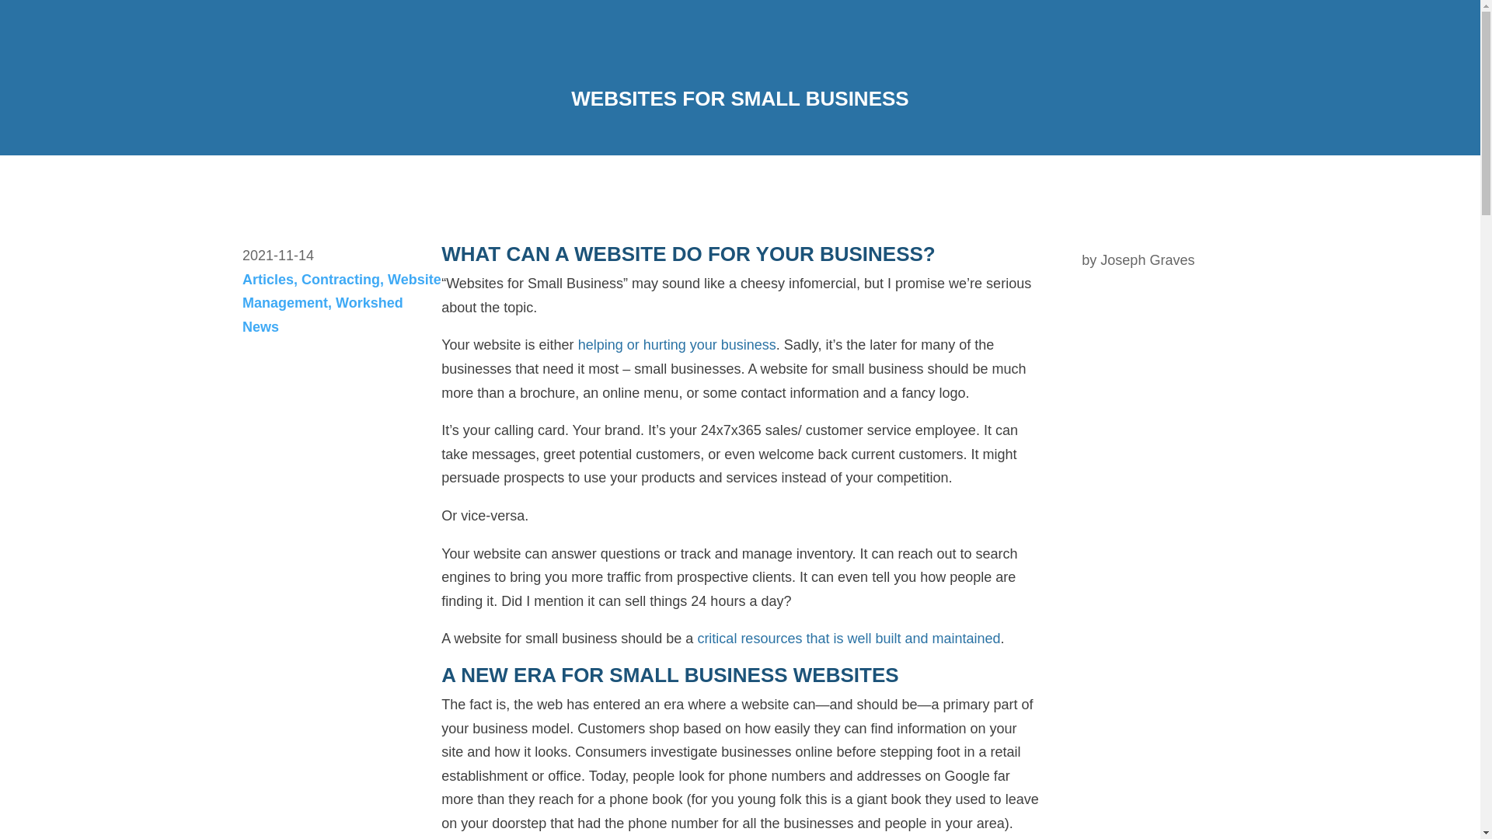  Describe the element at coordinates (677, 345) in the screenshot. I see `helping or hurting your business` at that location.